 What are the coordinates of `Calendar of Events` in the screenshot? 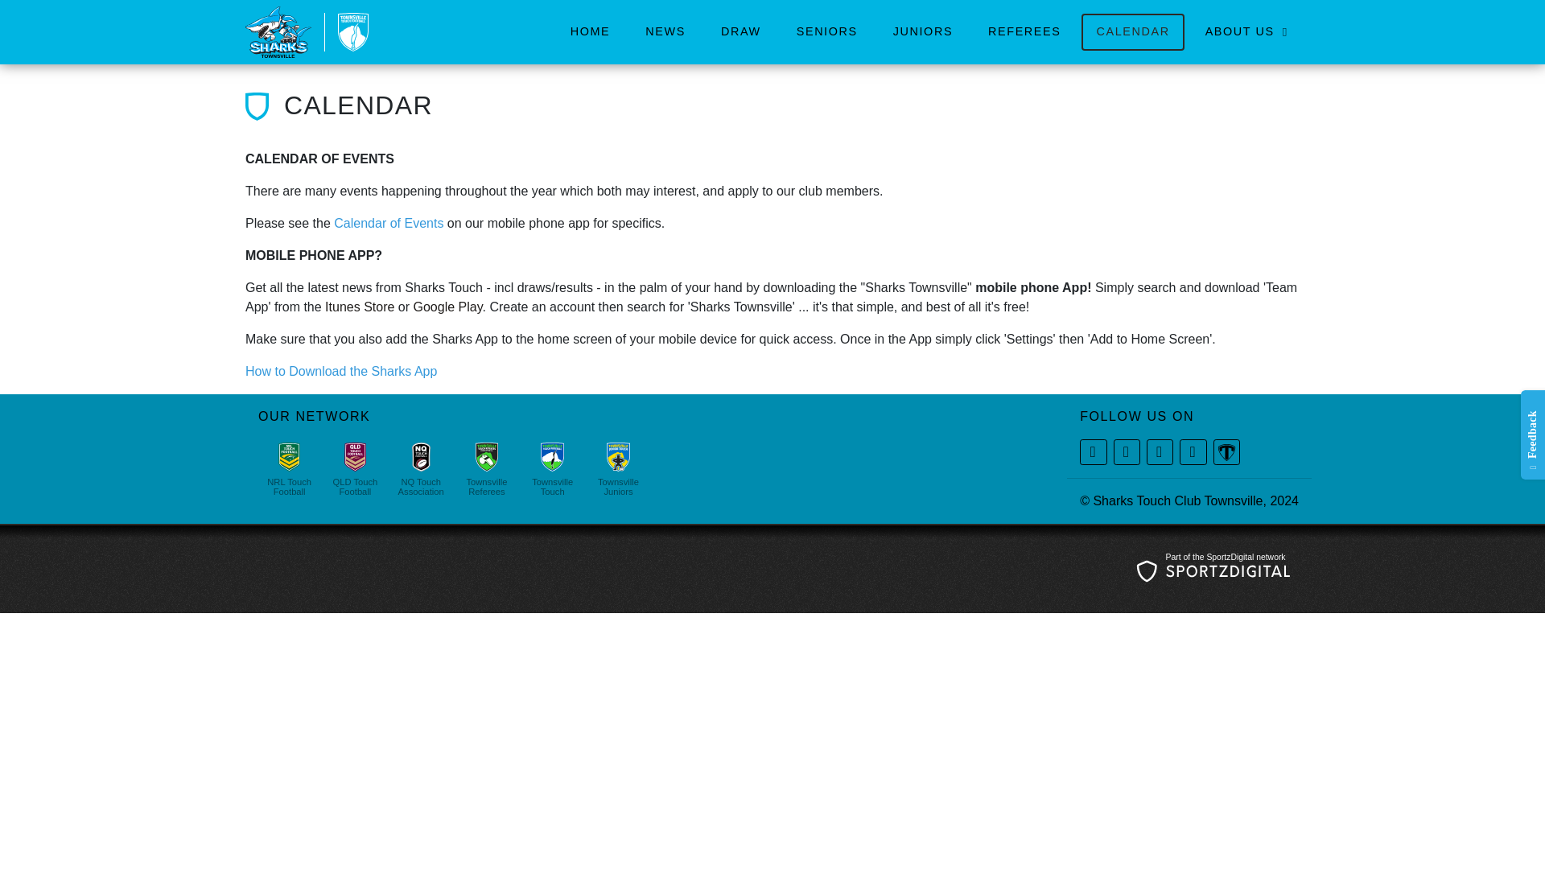 It's located at (388, 223).